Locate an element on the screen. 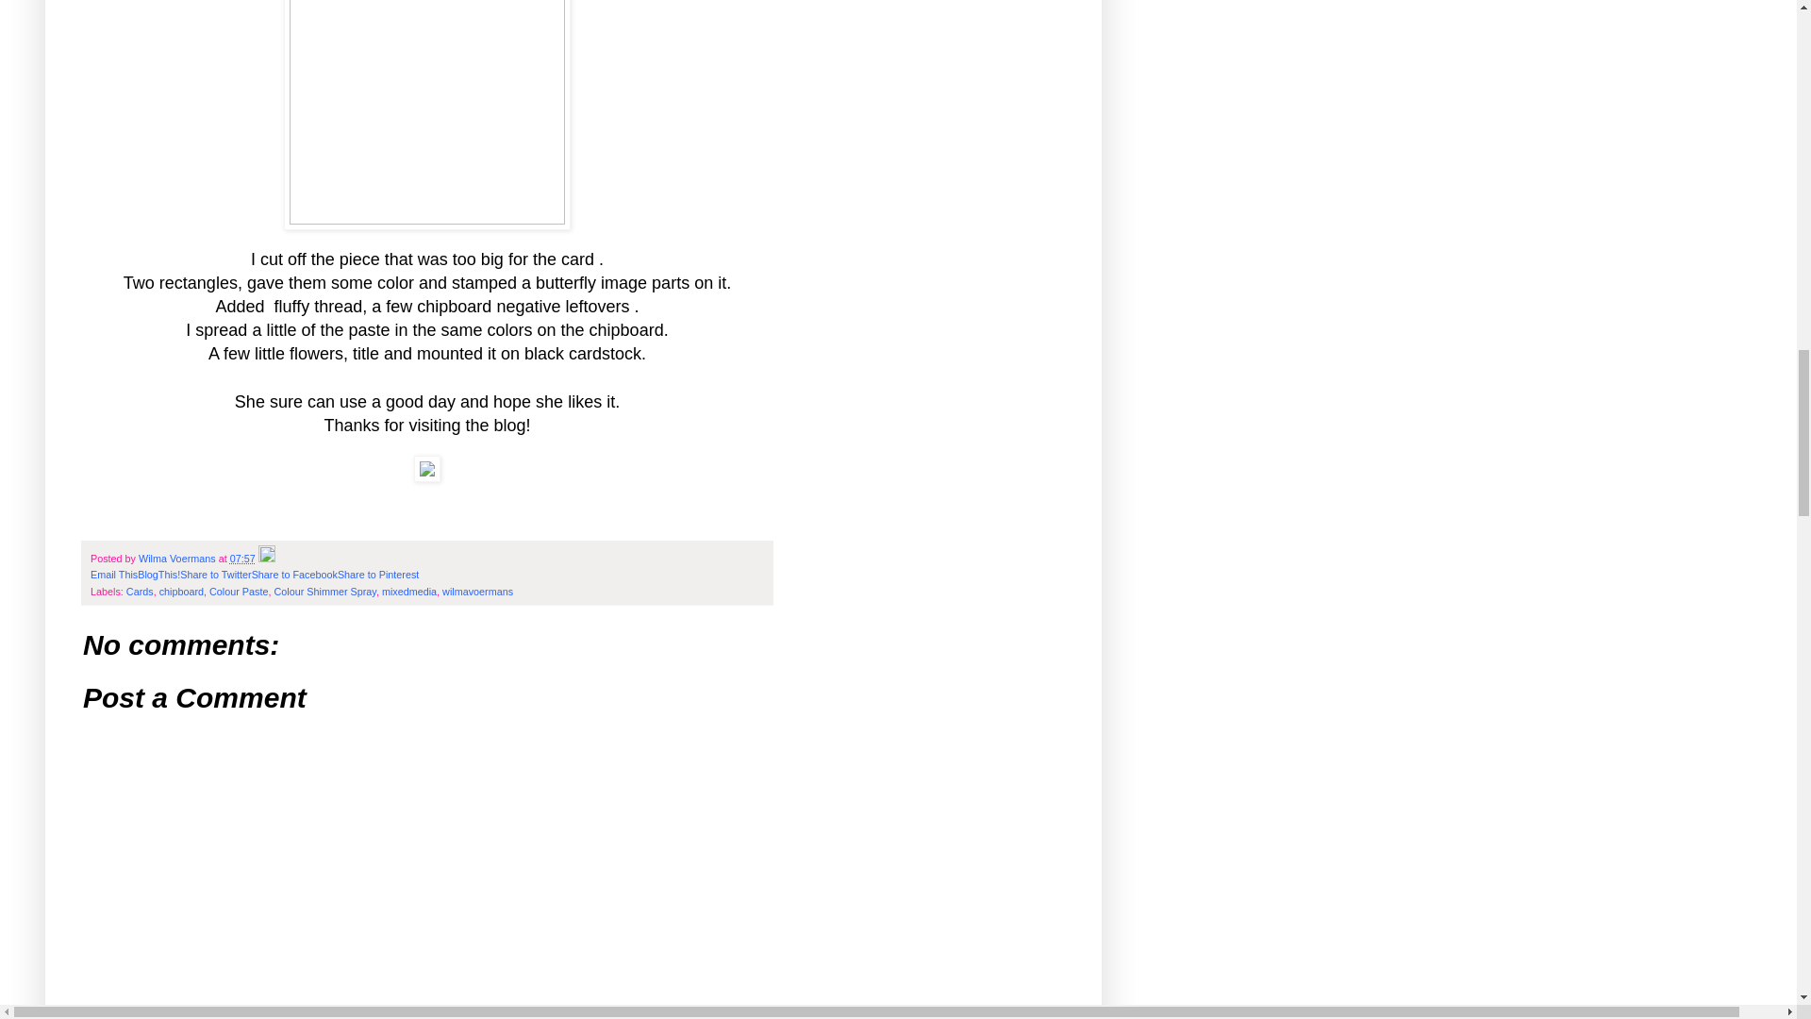  author profile is located at coordinates (179, 559).